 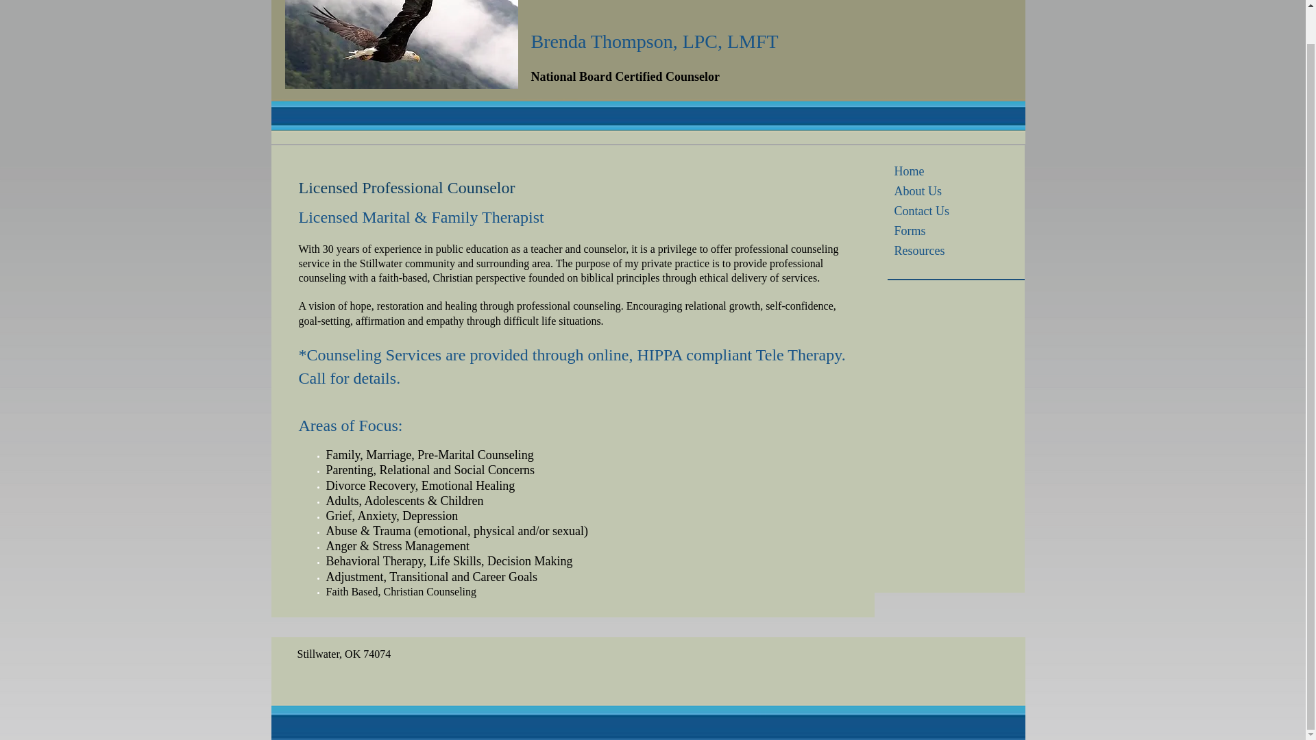 What do you see at coordinates (921, 210) in the screenshot?
I see `Contact Us` at bounding box center [921, 210].